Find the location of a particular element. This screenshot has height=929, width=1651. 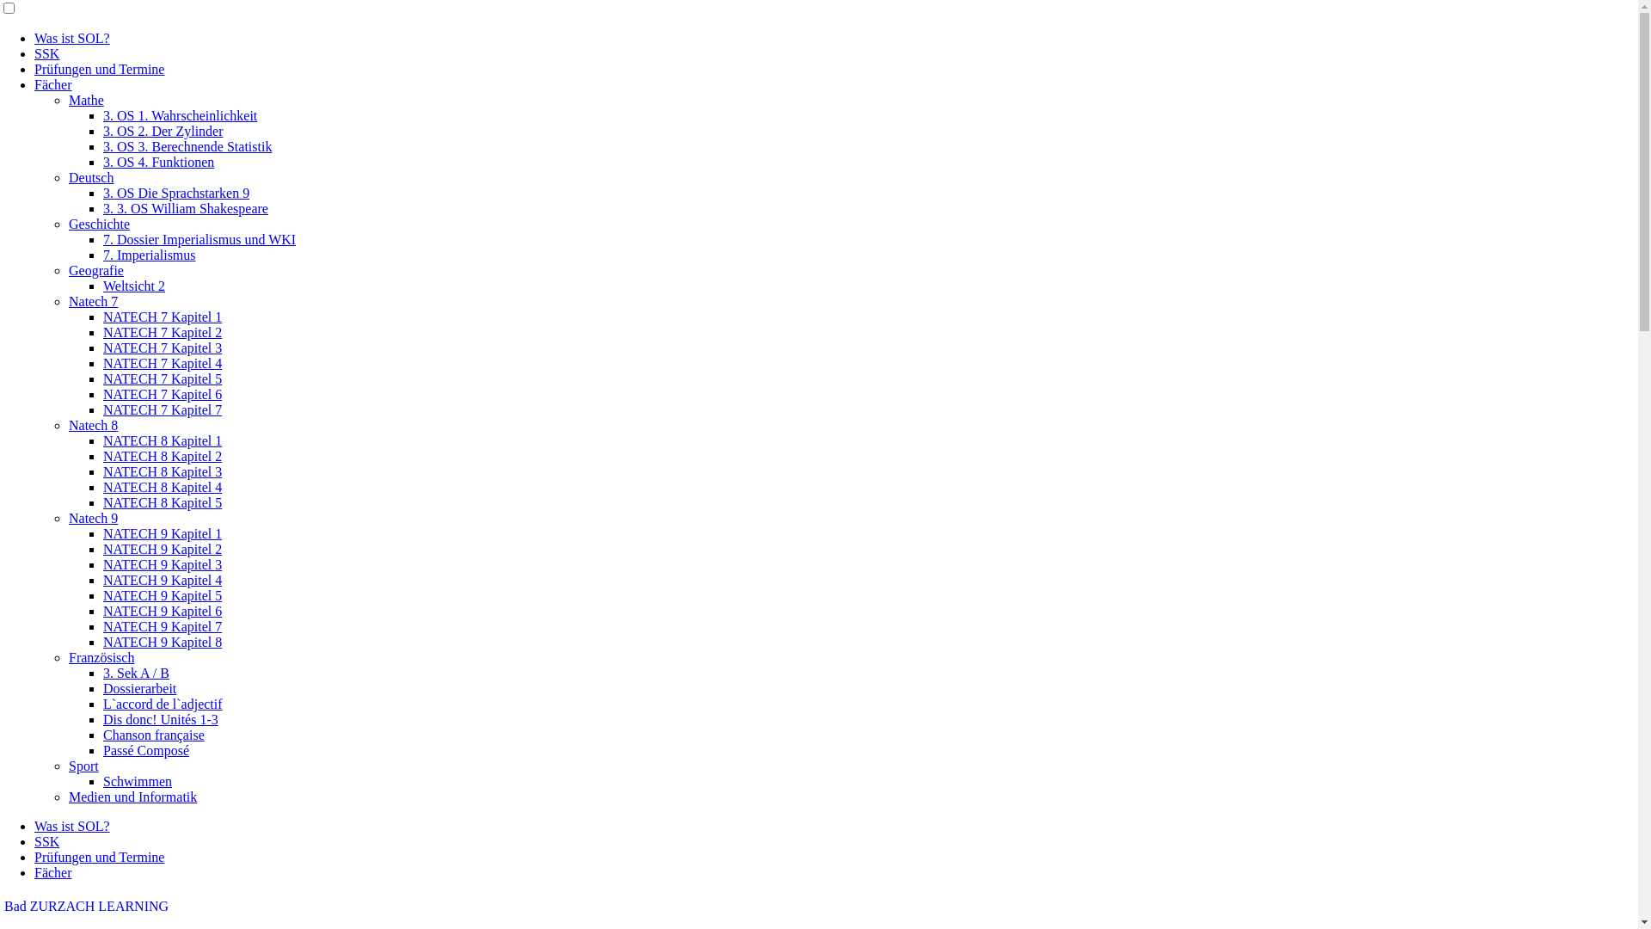

Sport is located at coordinates (84, 766).